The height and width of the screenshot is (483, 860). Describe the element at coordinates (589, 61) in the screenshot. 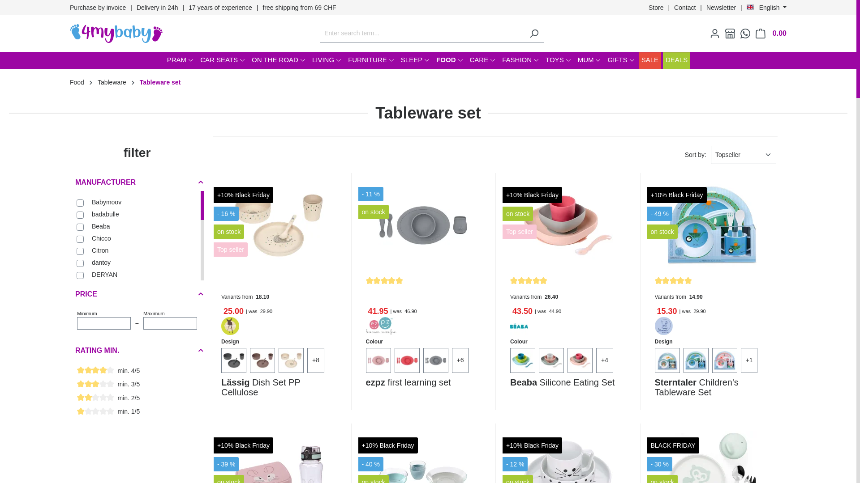

I see `MUM` at that location.